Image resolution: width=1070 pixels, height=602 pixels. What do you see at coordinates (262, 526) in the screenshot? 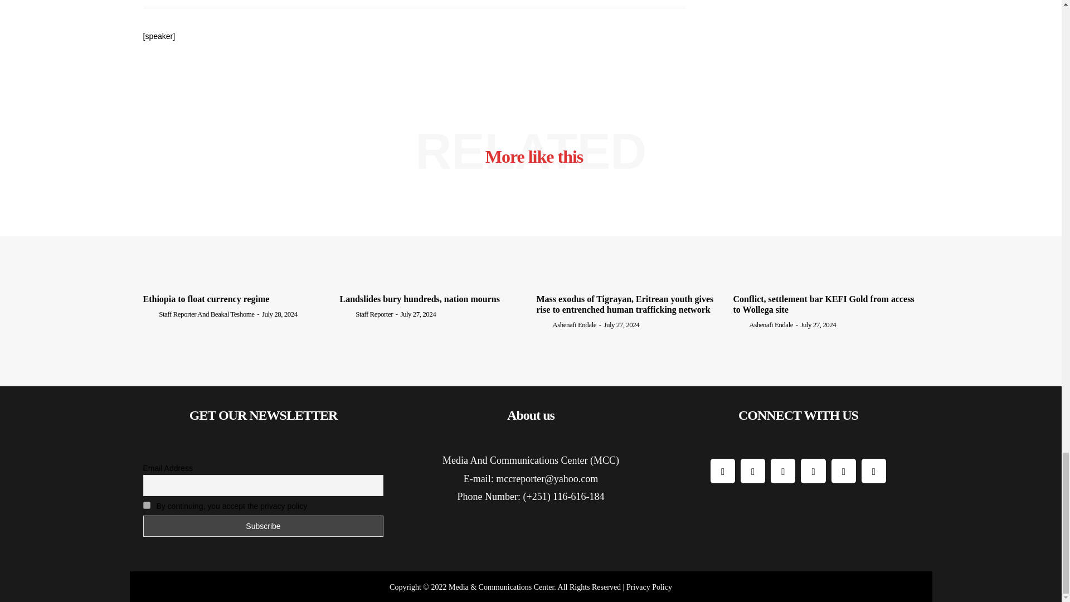
I see `Subscribe` at bounding box center [262, 526].